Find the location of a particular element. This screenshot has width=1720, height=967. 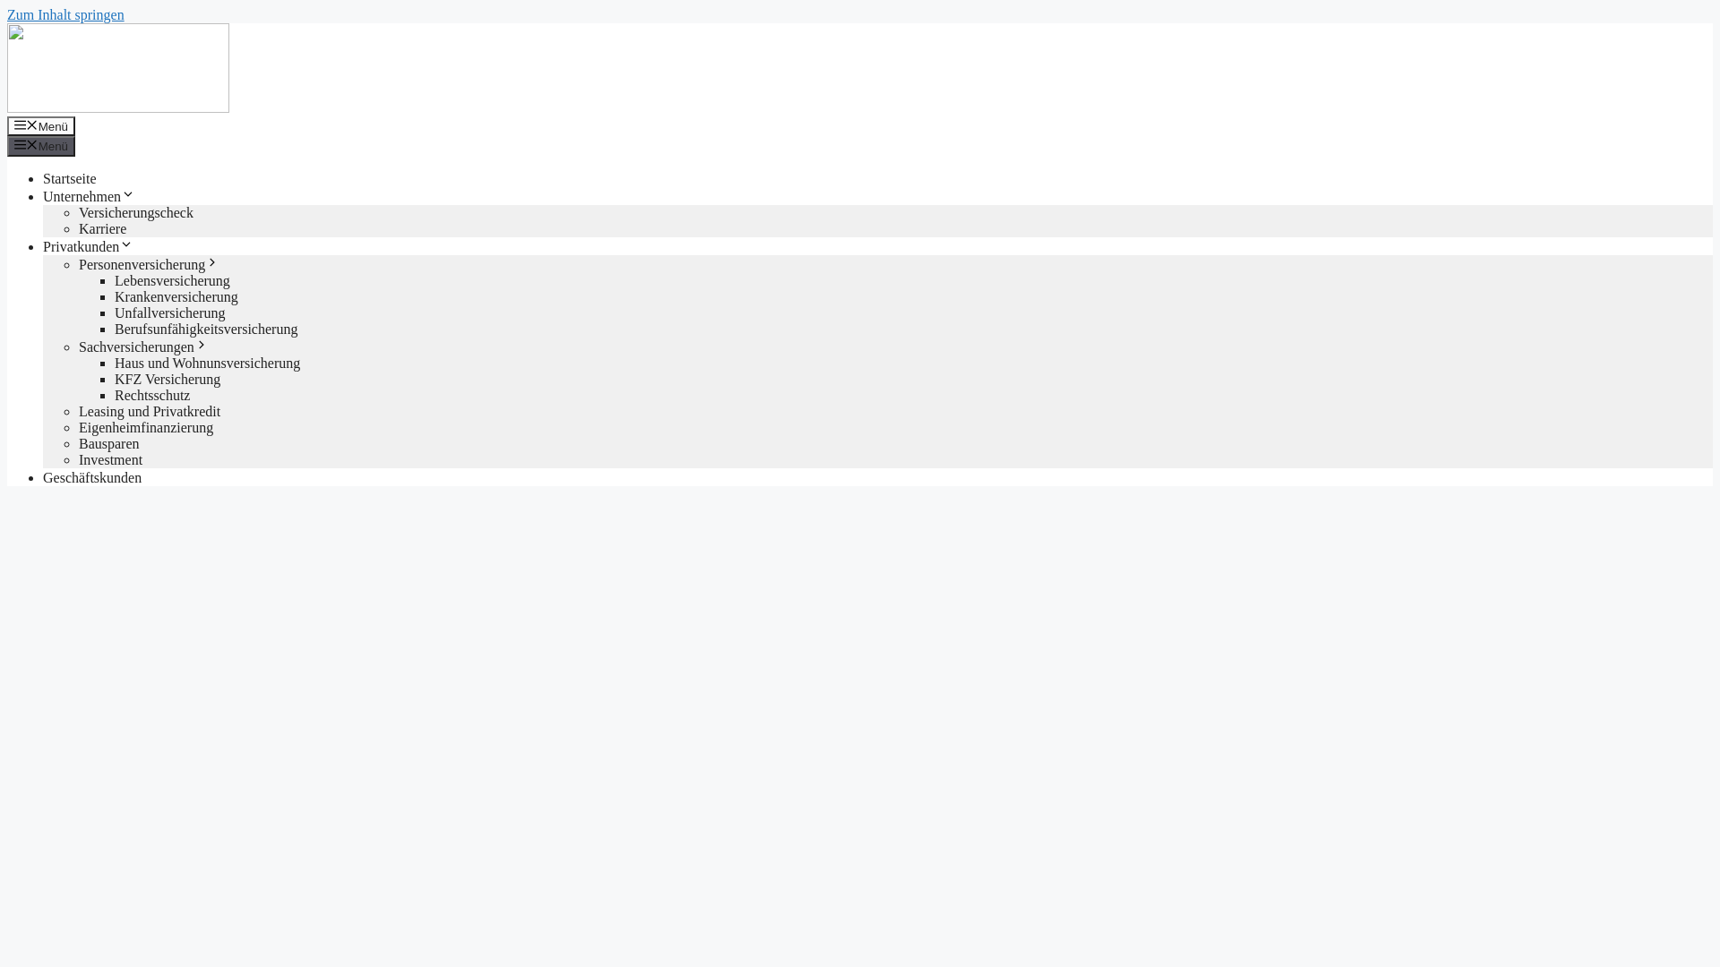

Leasing und Privatkredit is located at coordinates (149, 412).